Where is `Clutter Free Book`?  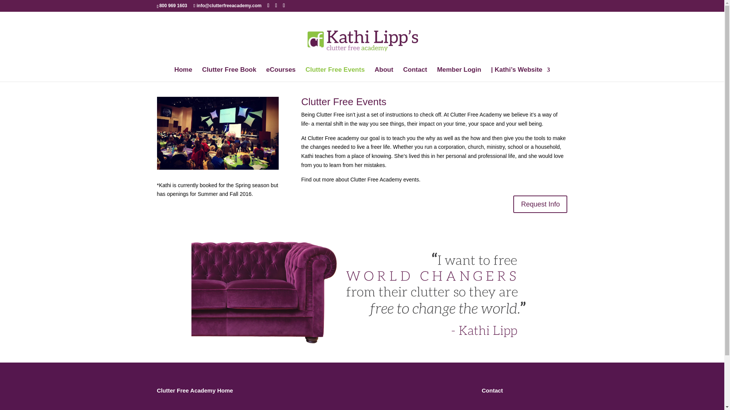 Clutter Free Book is located at coordinates (229, 74).